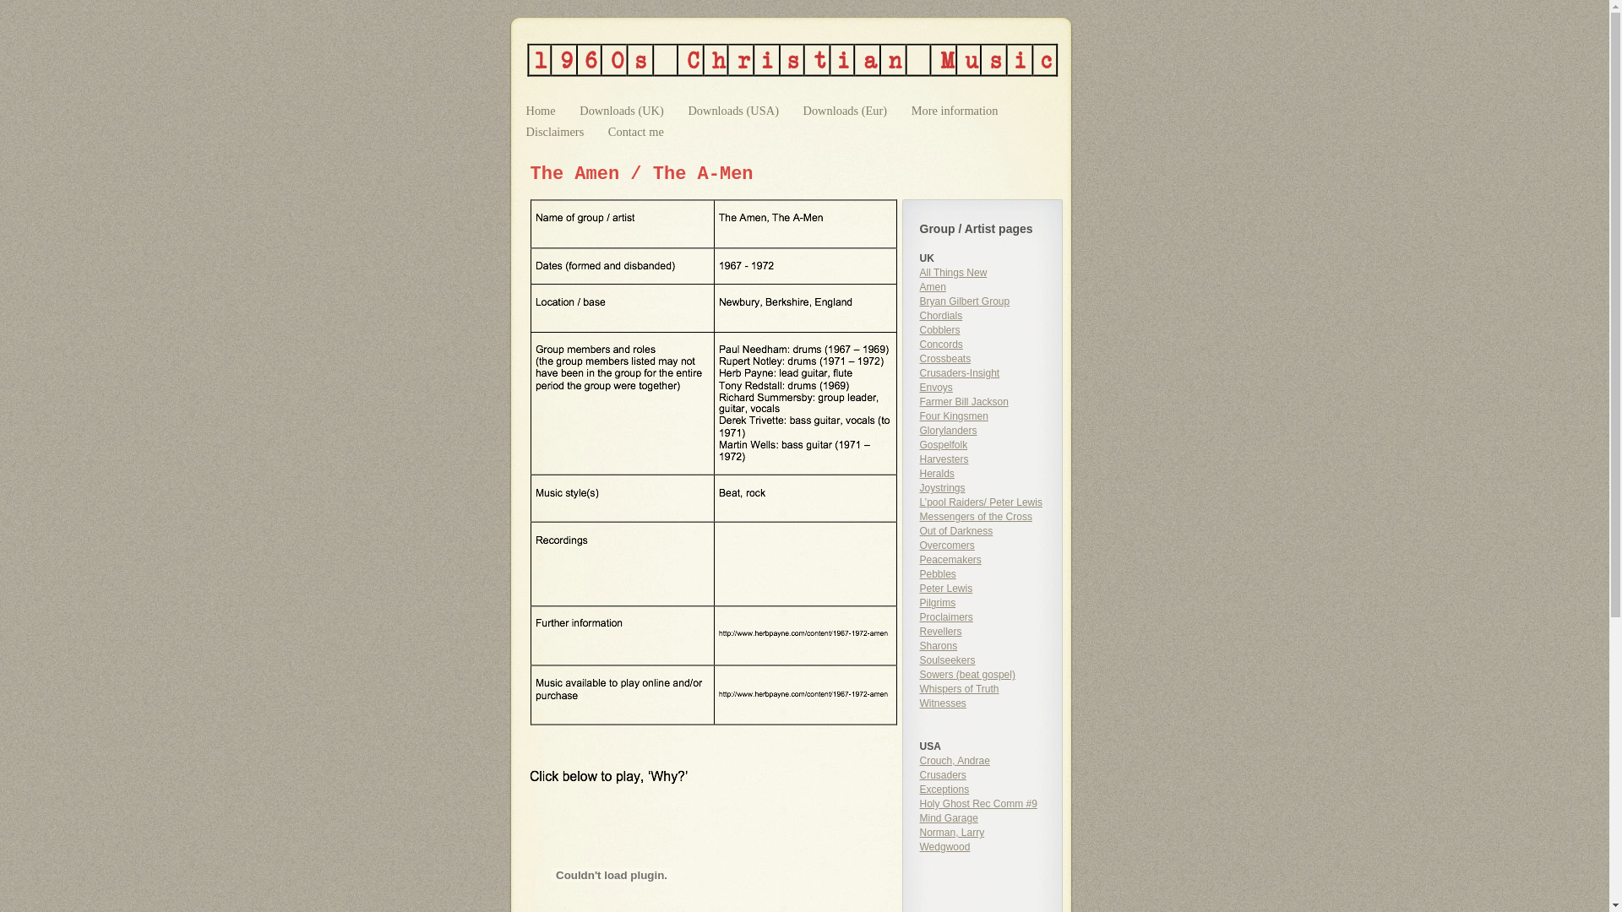 Image resolution: width=1622 pixels, height=912 pixels. What do you see at coordinates (556, 132) in the screenshot?
I see `Disclaimers` at bounding box center [556, 132].